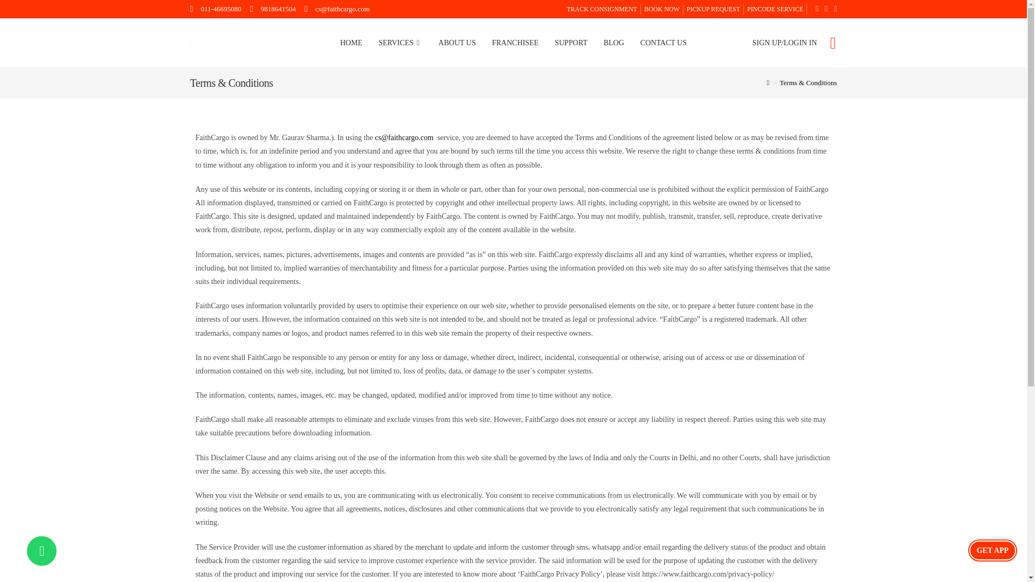 The image size is (1035, 582). Describe the element at coordinates (215, 9) in the screenshot. I see `011-46695080` at that location.